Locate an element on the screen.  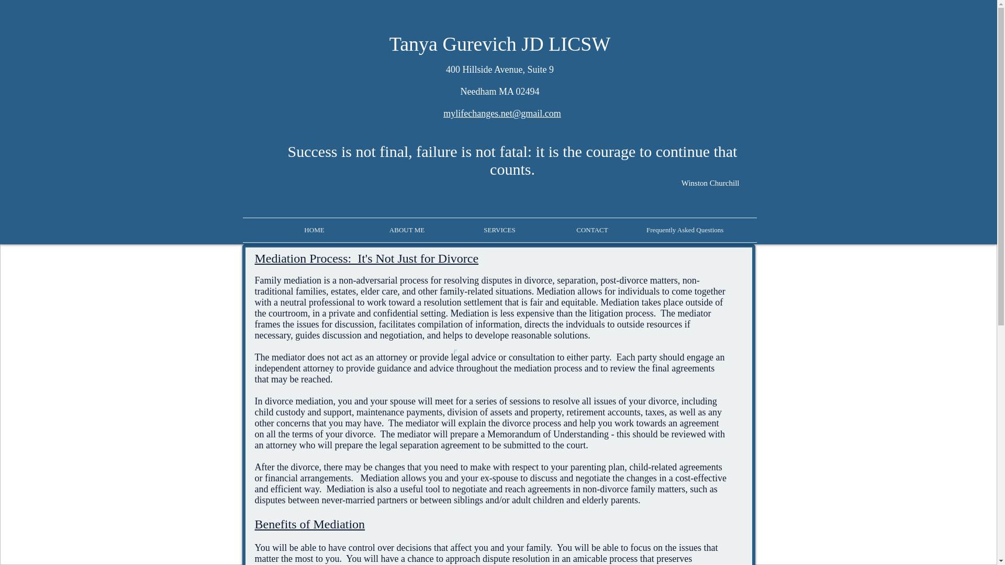
Benefits of Mediation is located at coordinates (309, 524).